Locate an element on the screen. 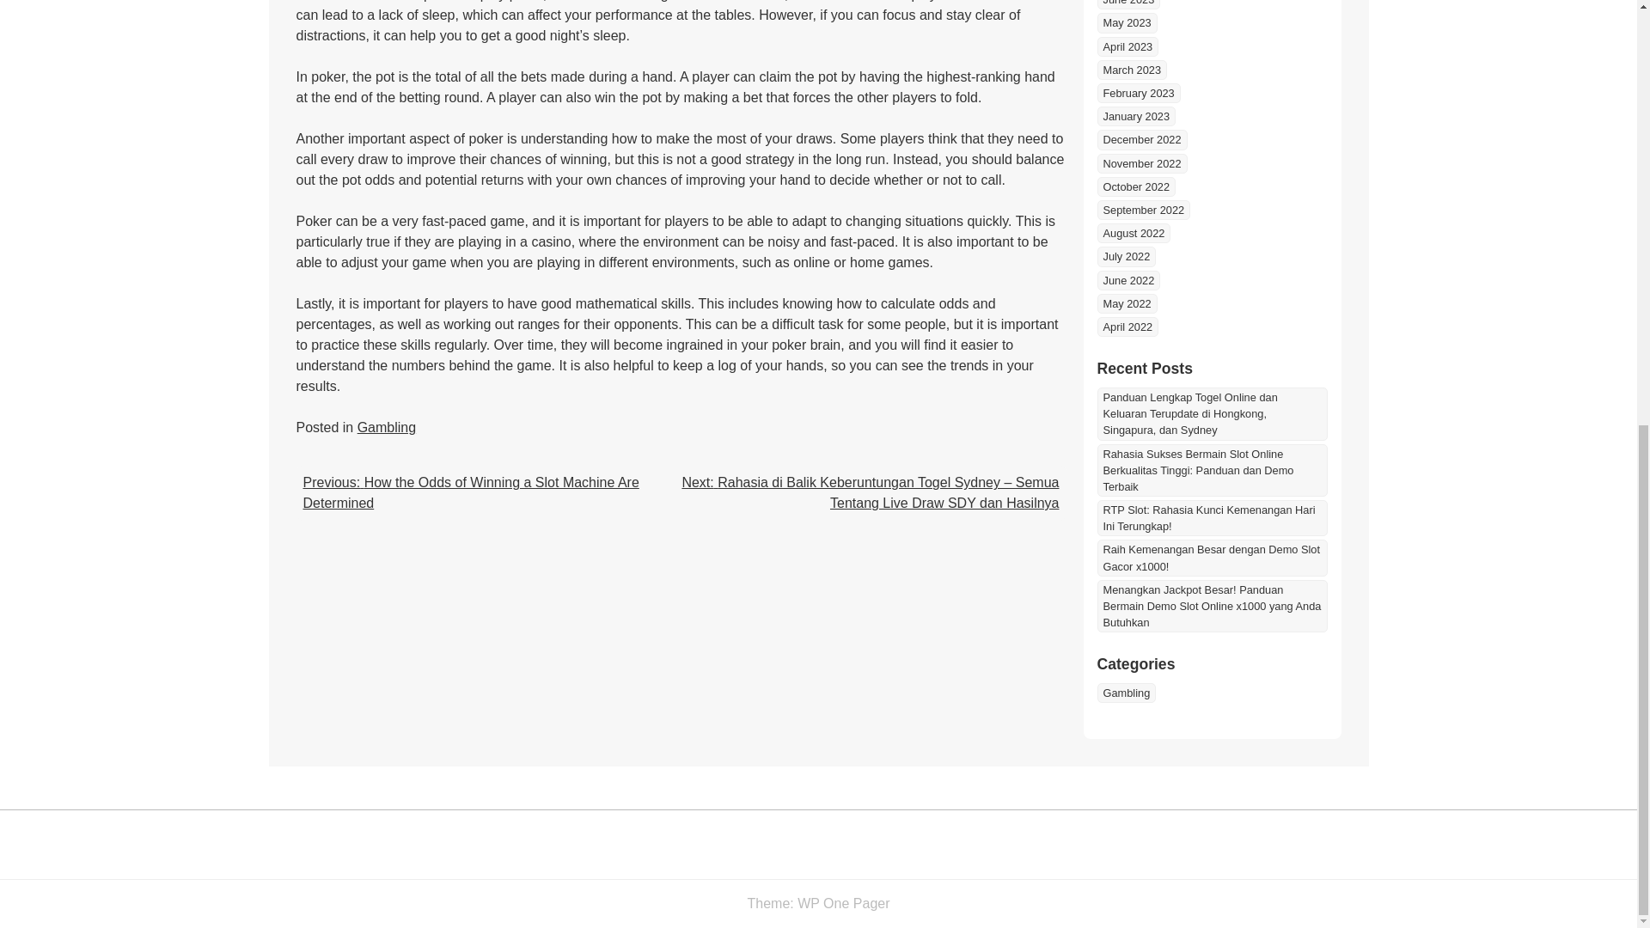 This screenshot has width=1650, height=928. February 2023 is located at coordinates (1138, 93).